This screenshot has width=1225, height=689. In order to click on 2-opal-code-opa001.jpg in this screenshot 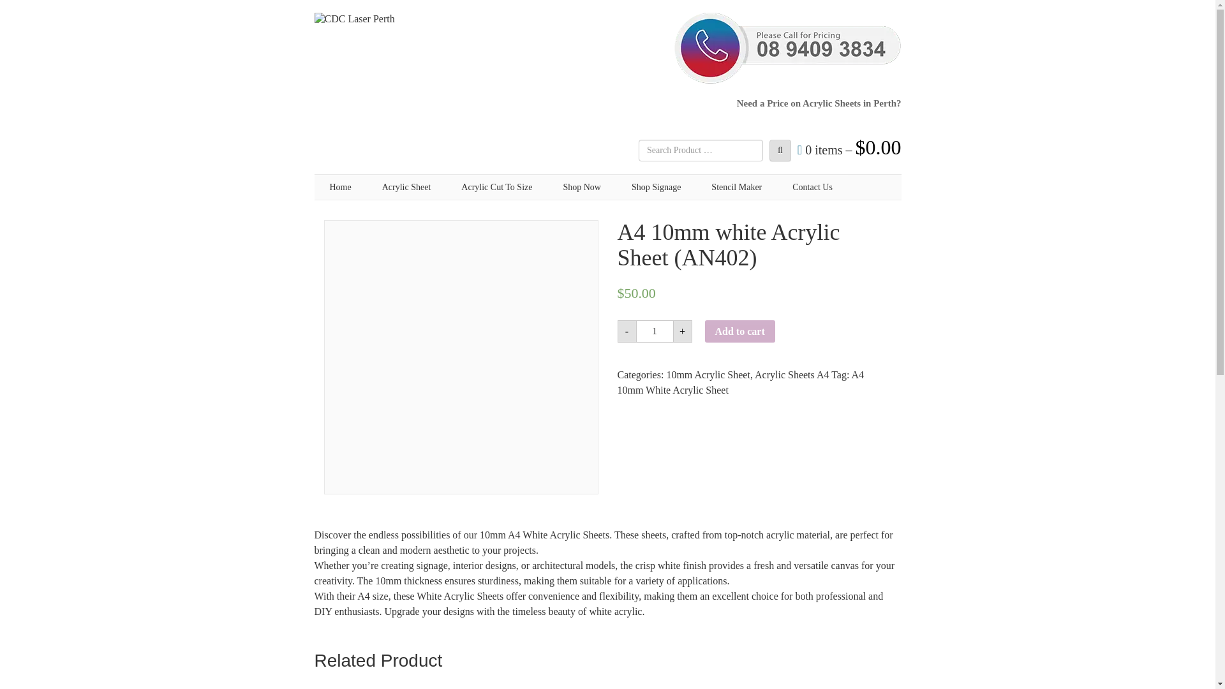, I will do `click(532, 683)`.